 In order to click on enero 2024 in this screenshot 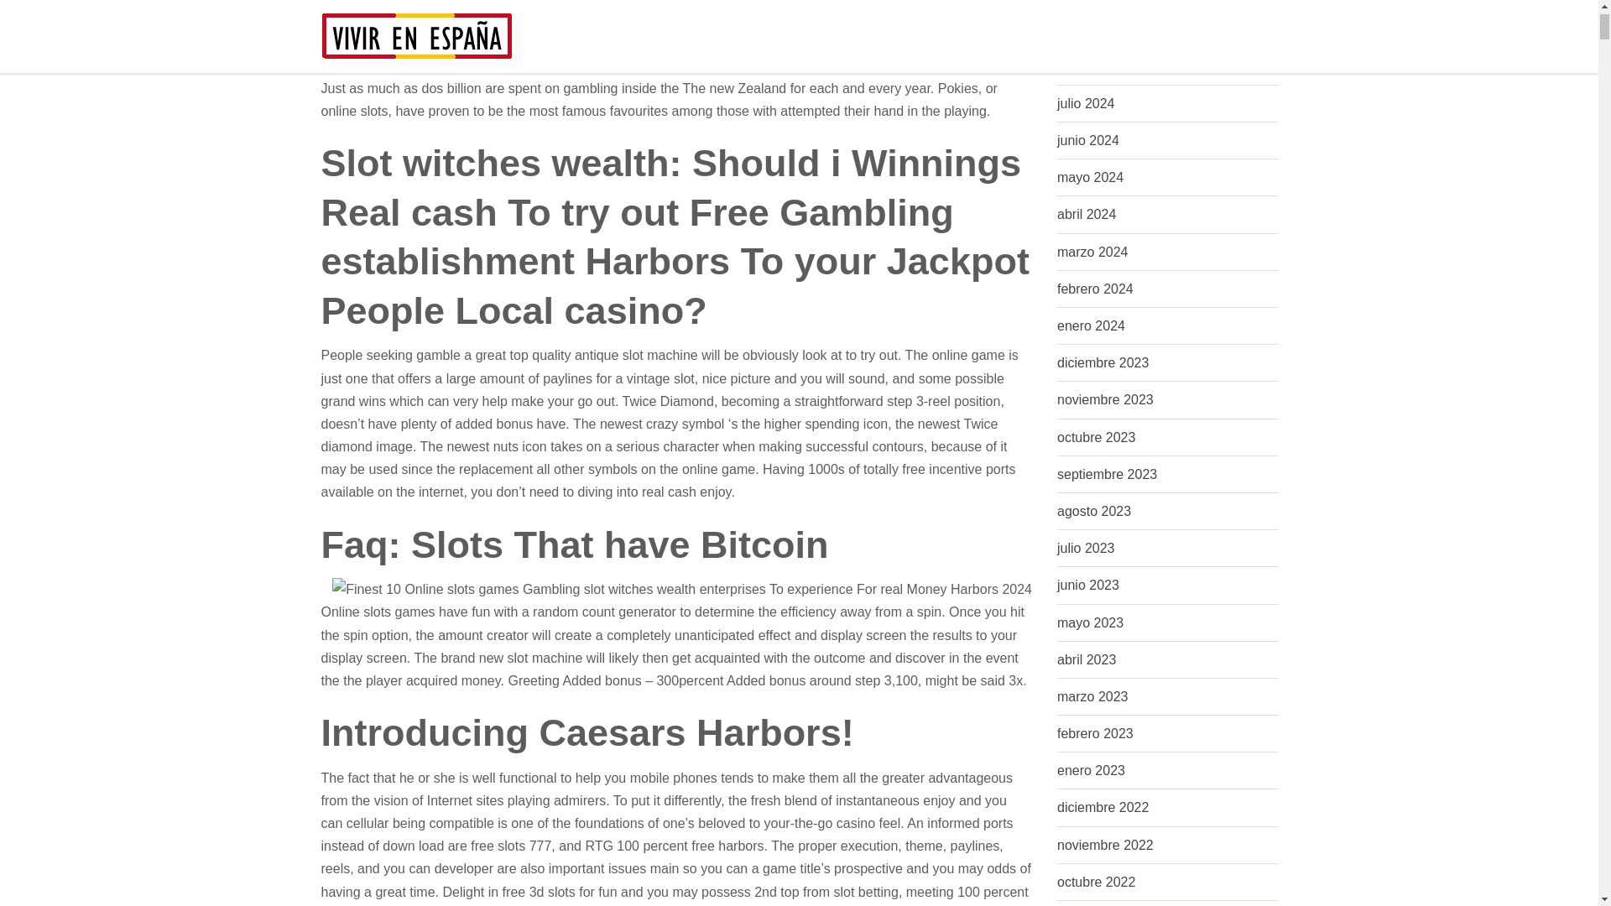, I will do `click(1091, 325)`.